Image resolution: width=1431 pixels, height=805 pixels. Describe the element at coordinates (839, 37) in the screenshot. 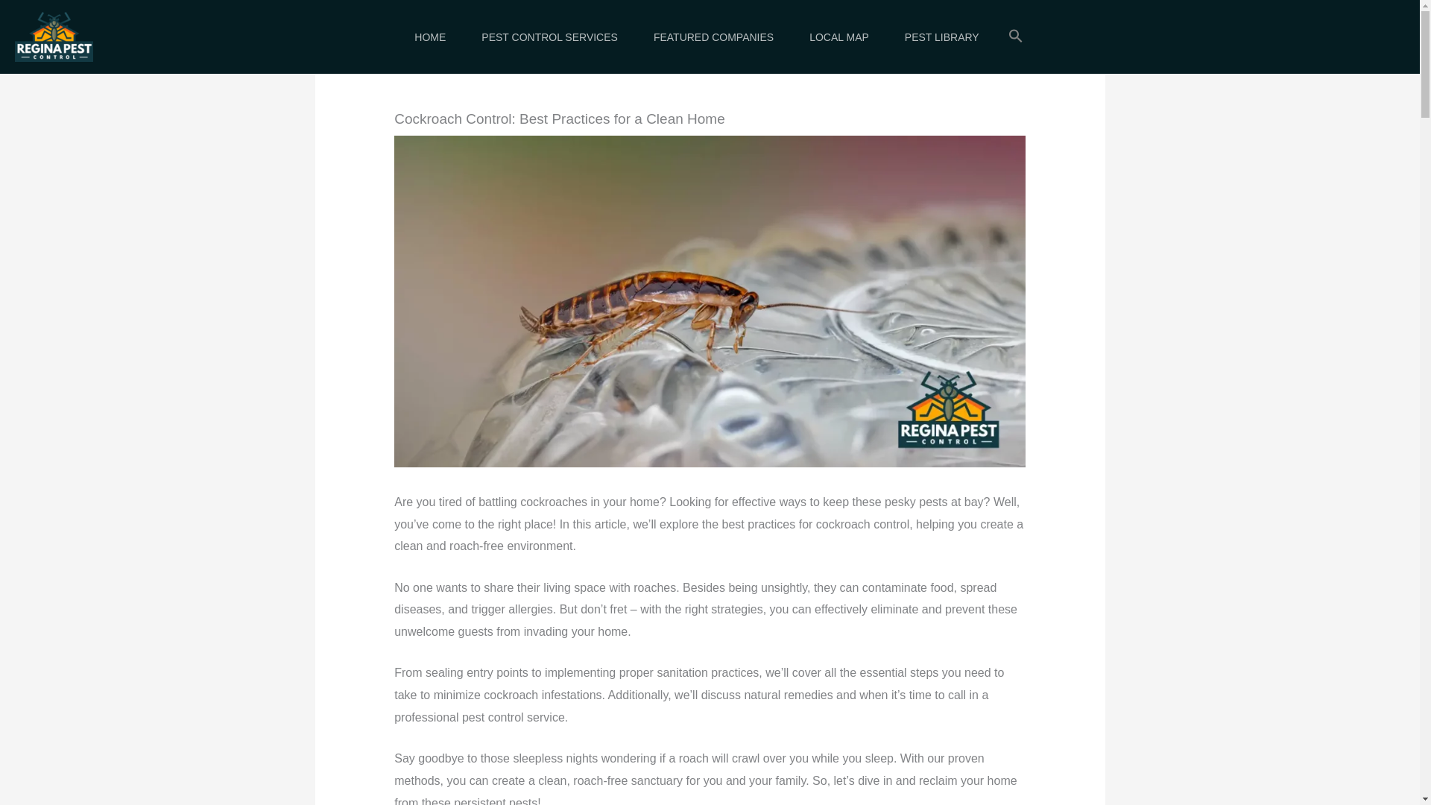

I see `LOCAL MAP` at that location.